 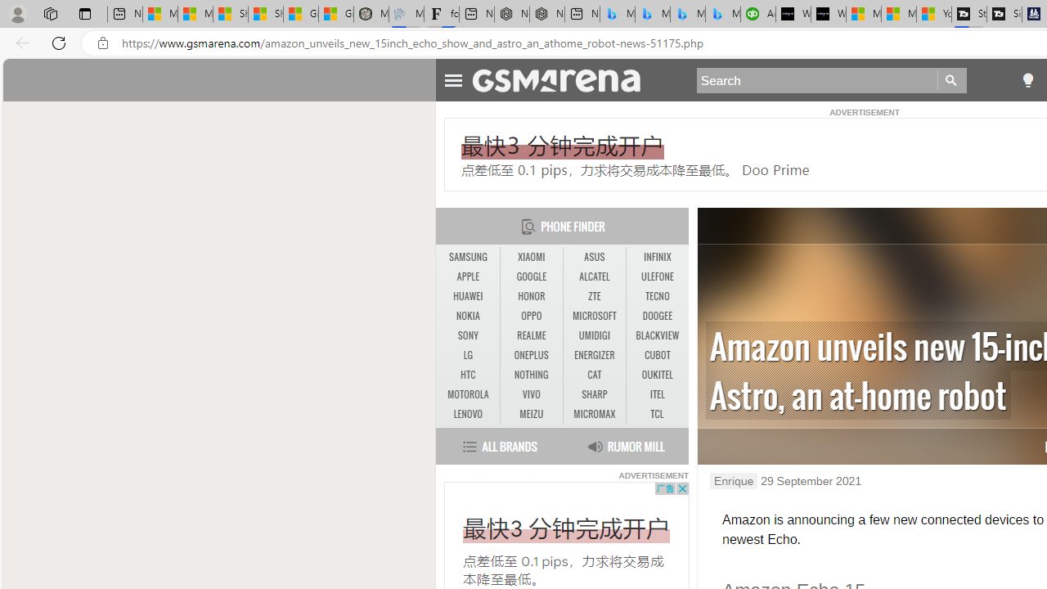 I want to click on VIVO, so click(x=531, y=394).